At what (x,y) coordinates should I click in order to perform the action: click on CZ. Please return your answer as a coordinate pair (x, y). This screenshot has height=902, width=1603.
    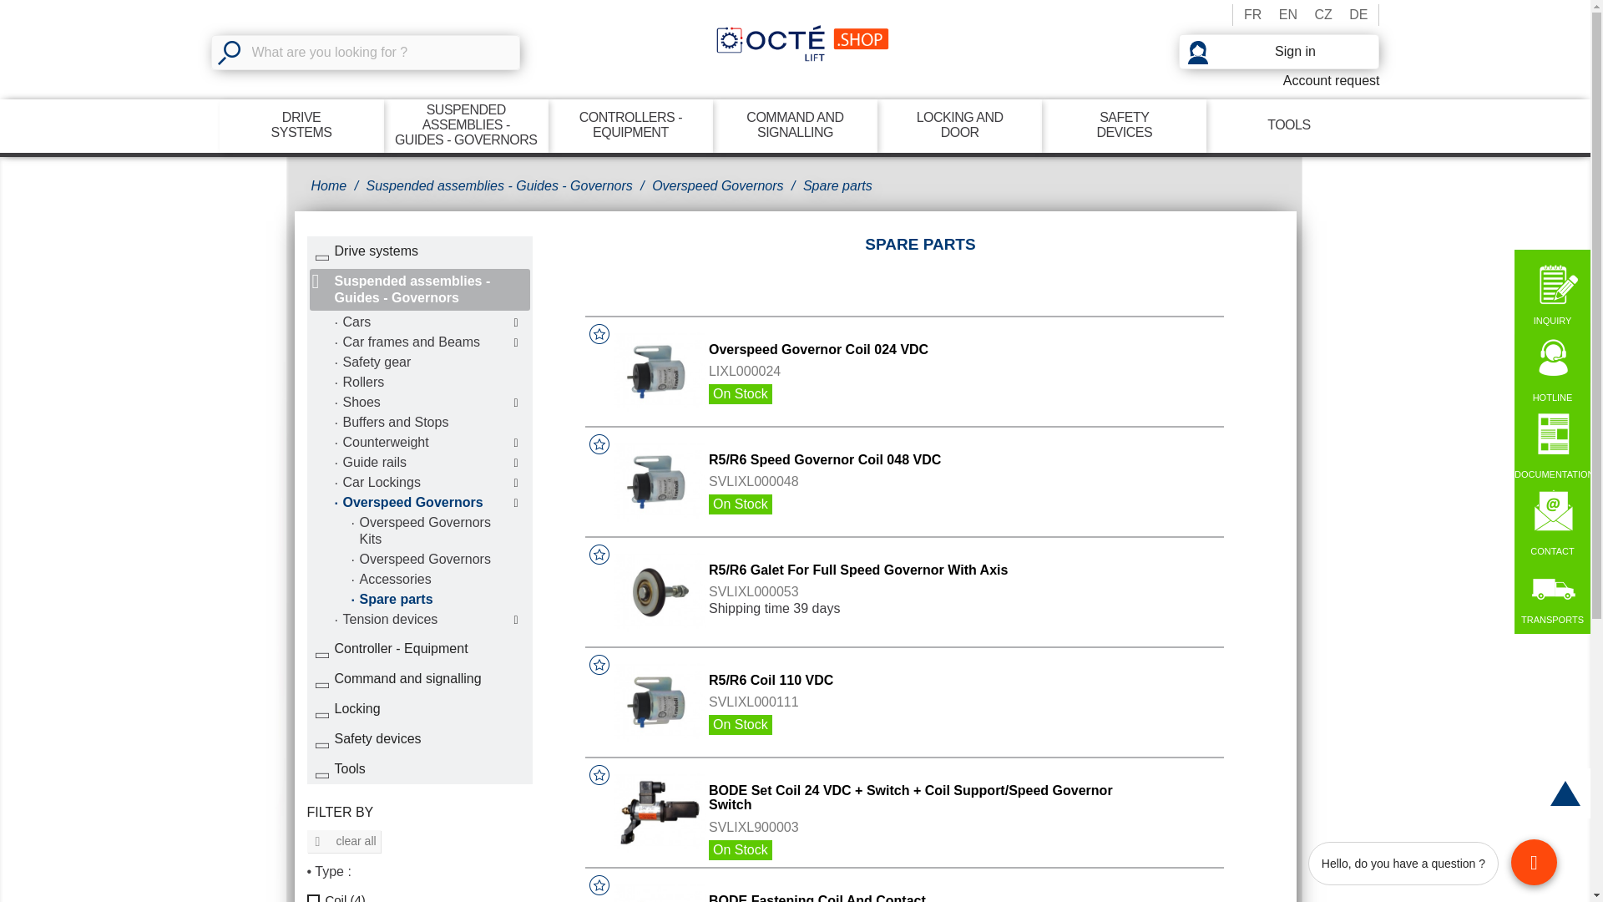
    Looking at the image, I should click on (1322, 15).